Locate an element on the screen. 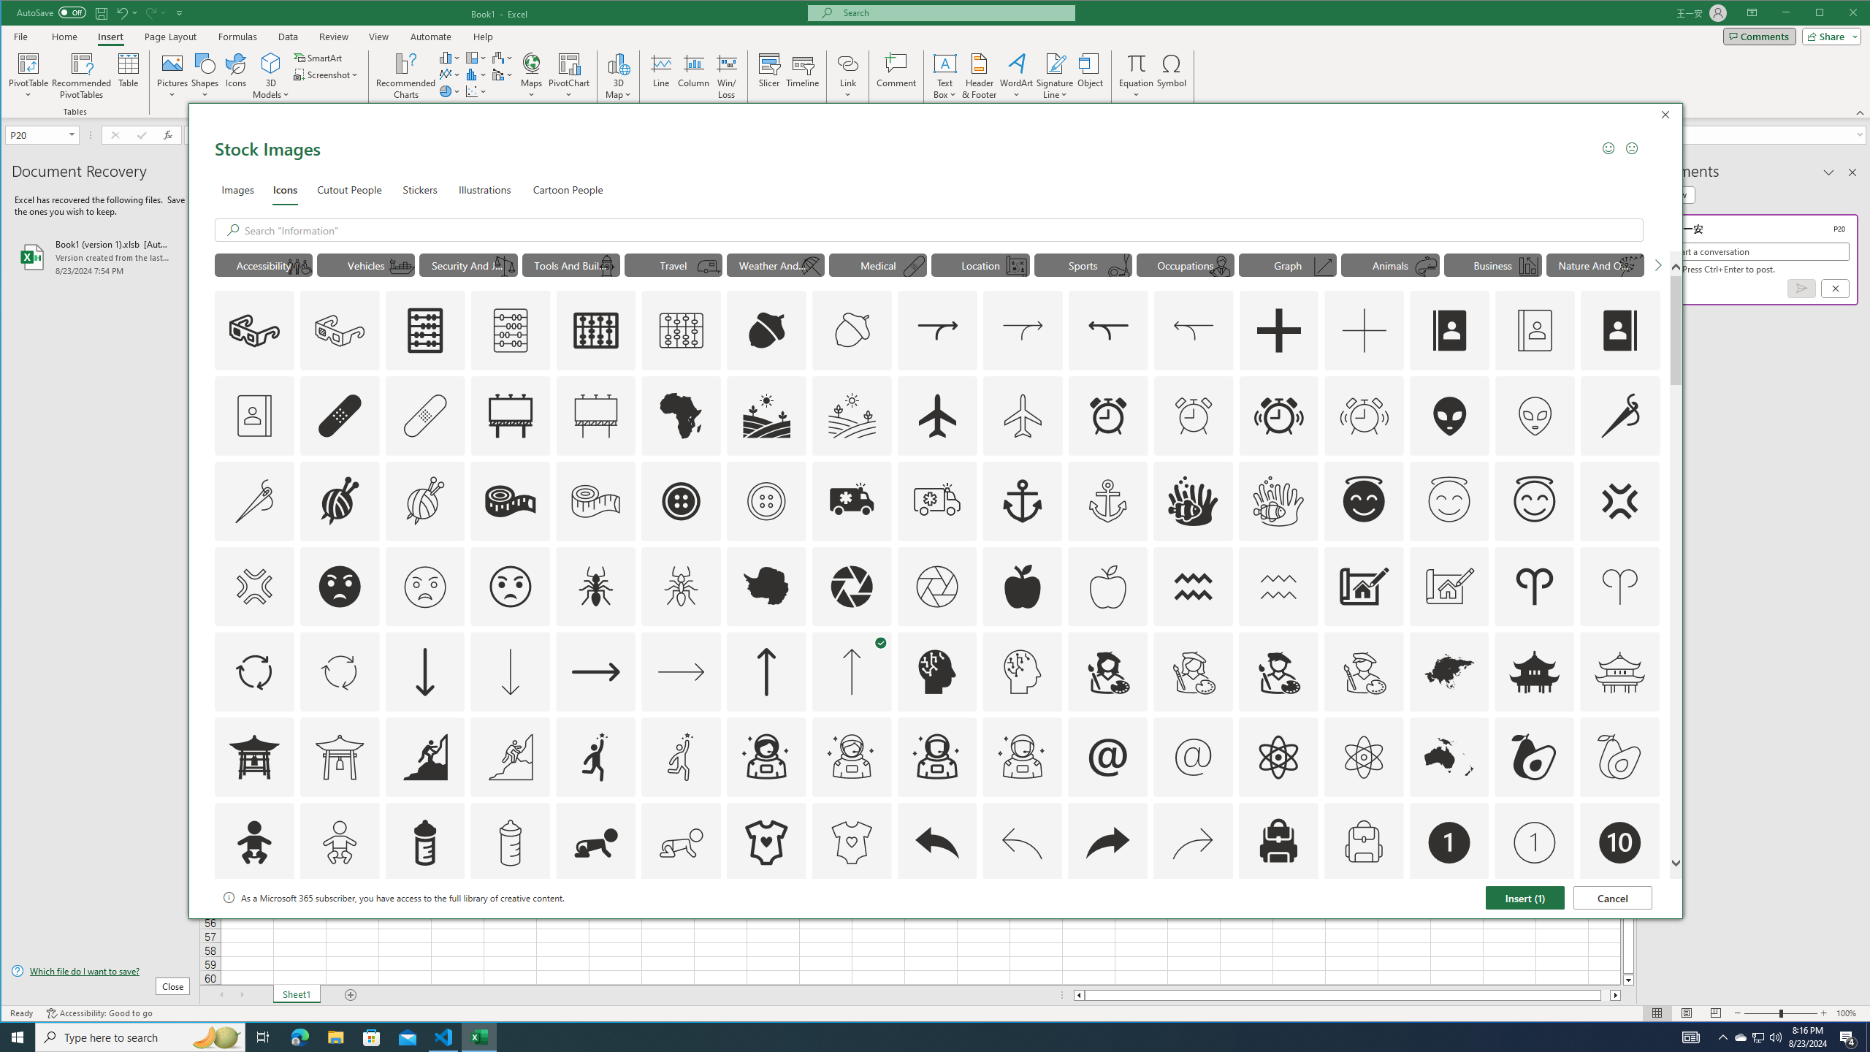 This screenshot has width=1870, height=1052. Win/Loss is located at coordinates (1649, 899).